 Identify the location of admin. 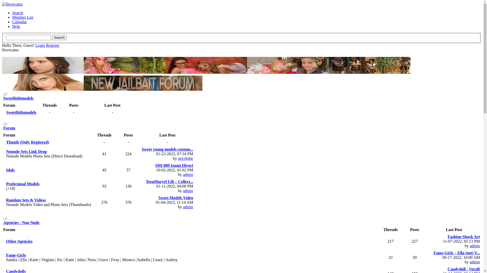
(188, 191).